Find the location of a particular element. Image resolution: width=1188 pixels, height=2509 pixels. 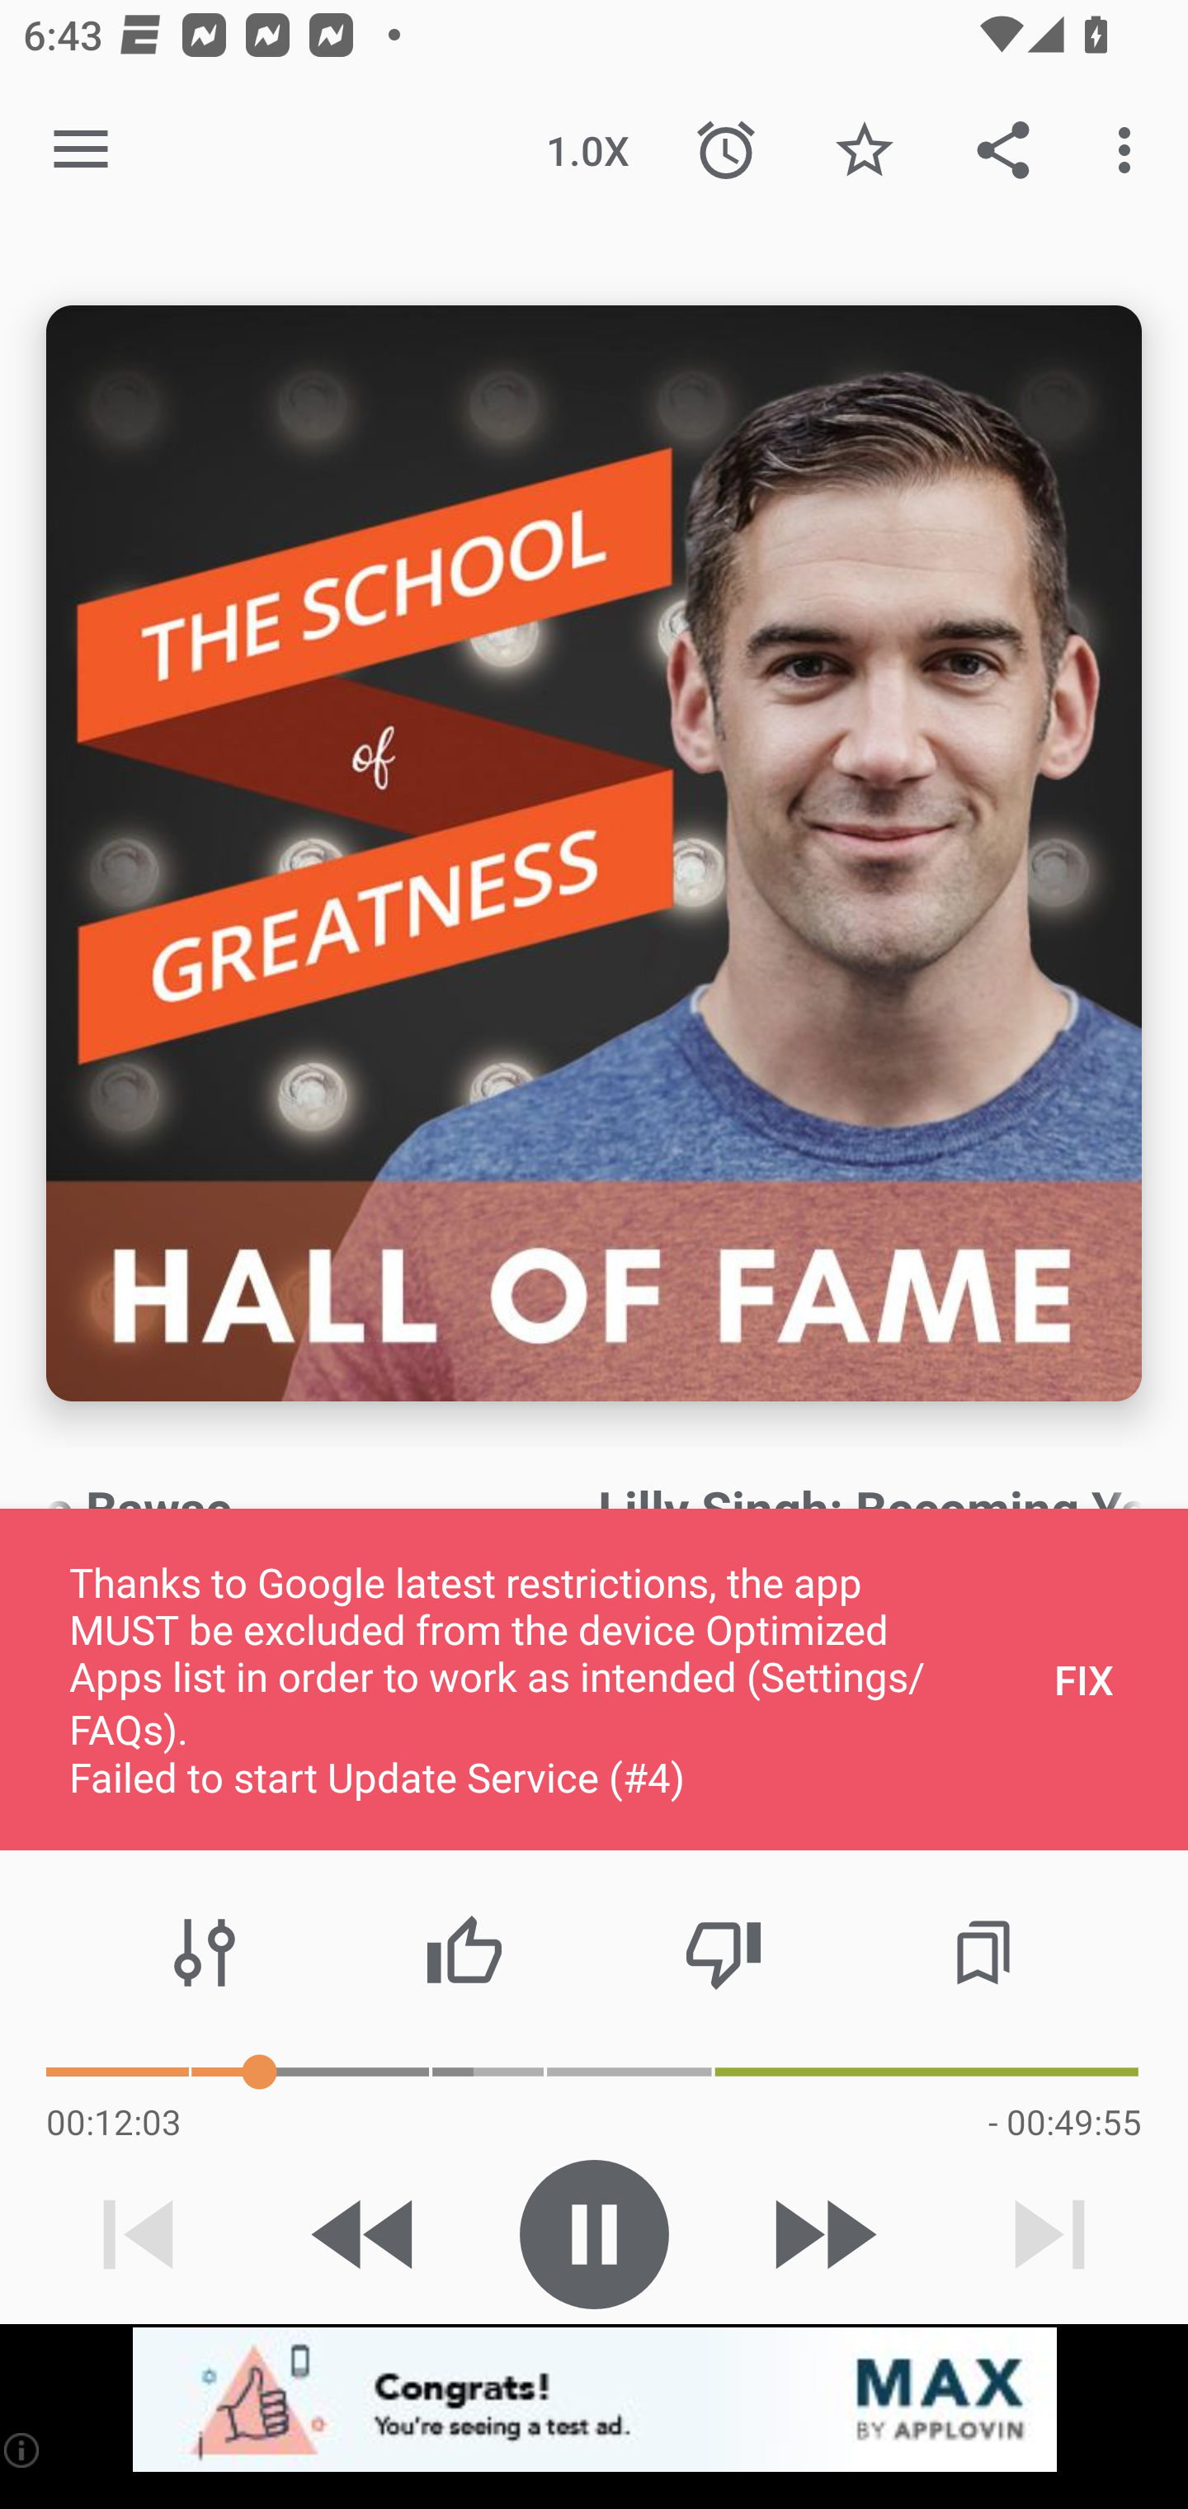

app-monetization is located at coordinates (594, 2401).